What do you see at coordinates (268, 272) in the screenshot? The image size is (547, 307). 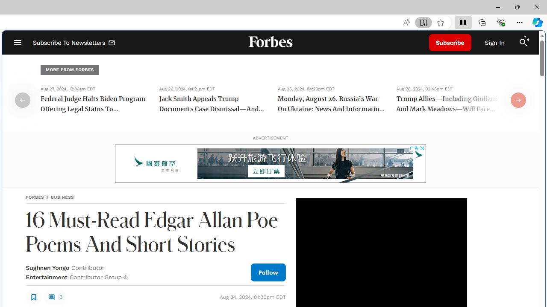 I see `Follow Author` at bounding box center [268, 272].